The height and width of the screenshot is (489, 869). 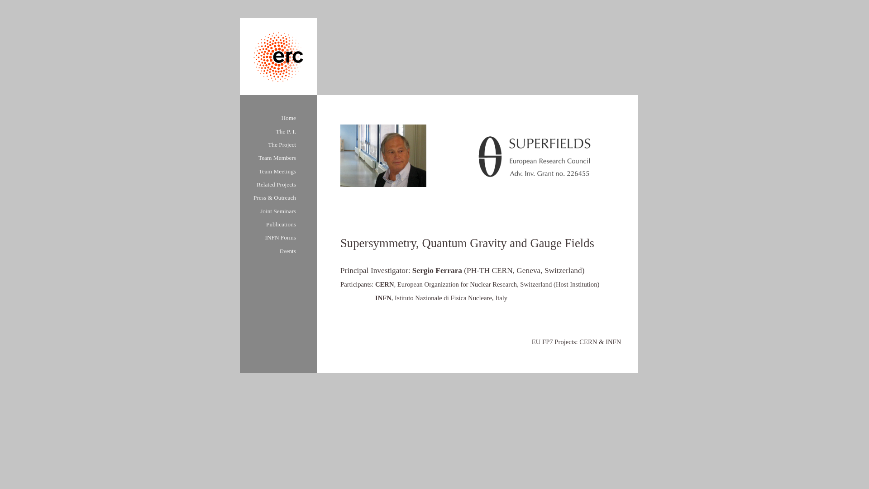 What do you see at coordinates (385, 284) in the screenshot?
I see `CERN` at bounding box center [385, 284].